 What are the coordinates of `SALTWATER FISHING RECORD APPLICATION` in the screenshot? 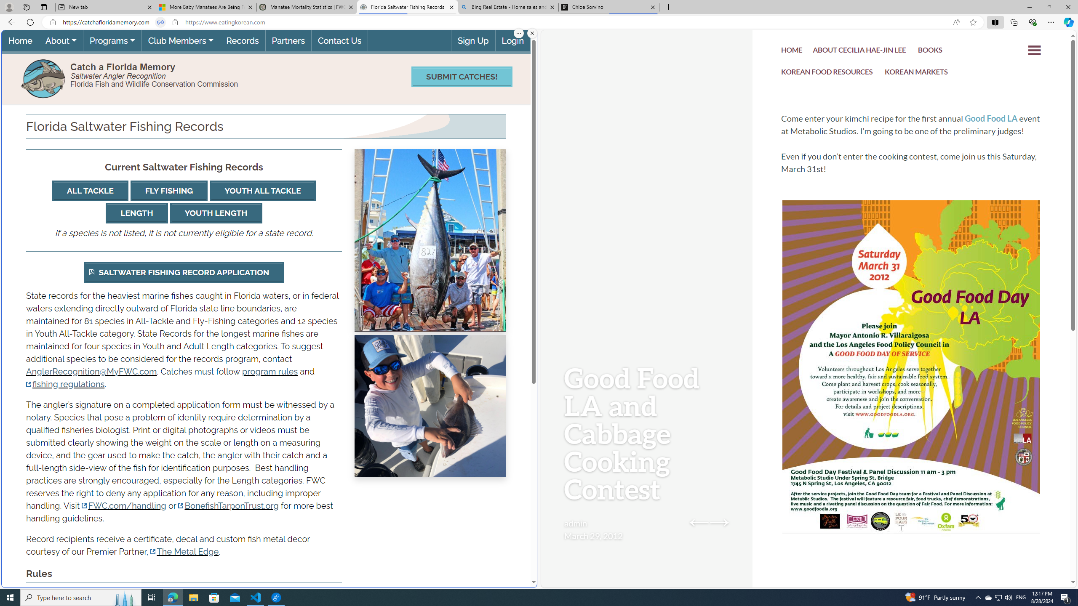 It's located at (184, 272).